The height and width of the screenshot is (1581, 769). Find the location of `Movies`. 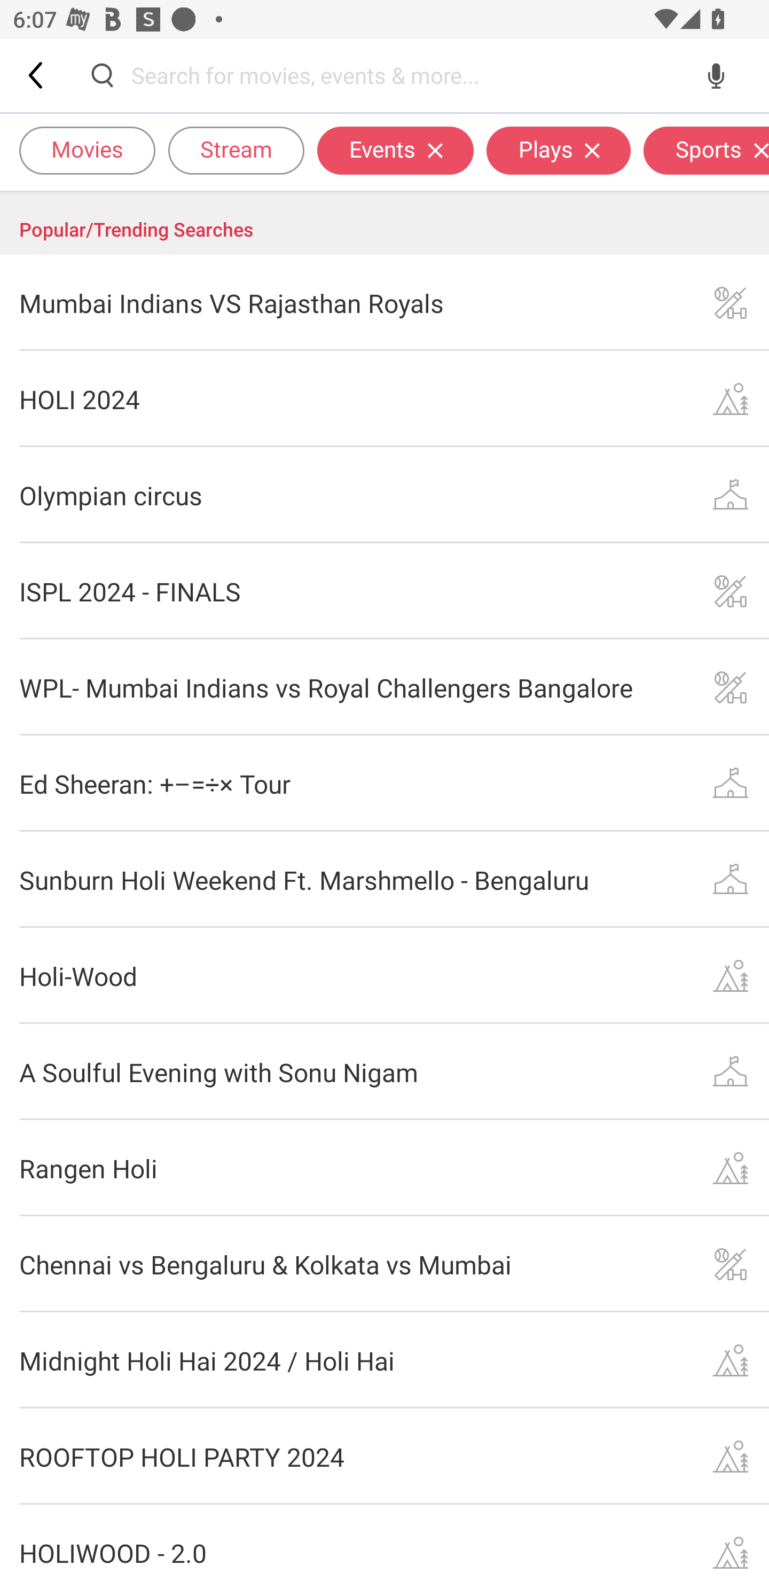

Movies is located at coordinates (87, 150).